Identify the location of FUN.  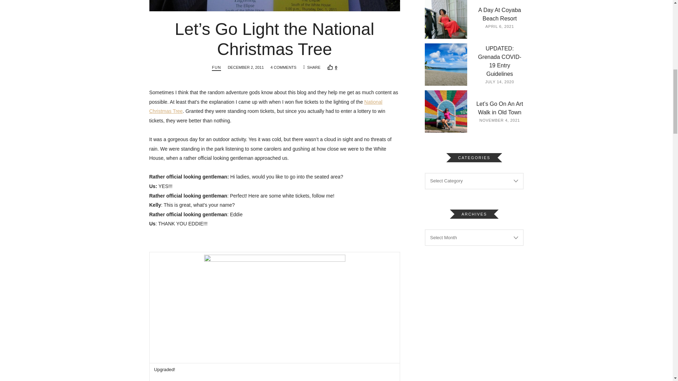
(216, 68).